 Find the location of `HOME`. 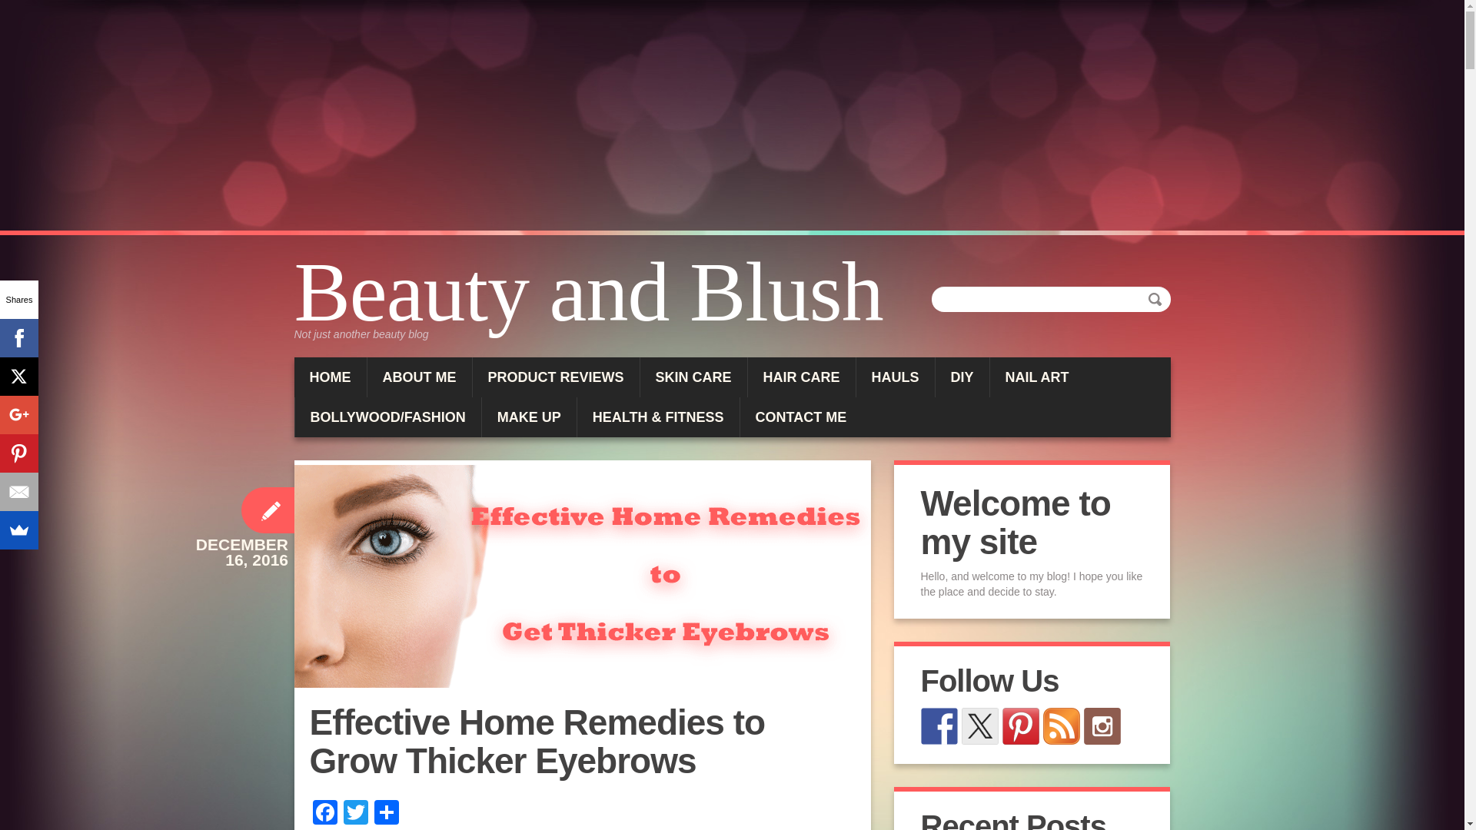

HOME is located at coordinates (330, 377).